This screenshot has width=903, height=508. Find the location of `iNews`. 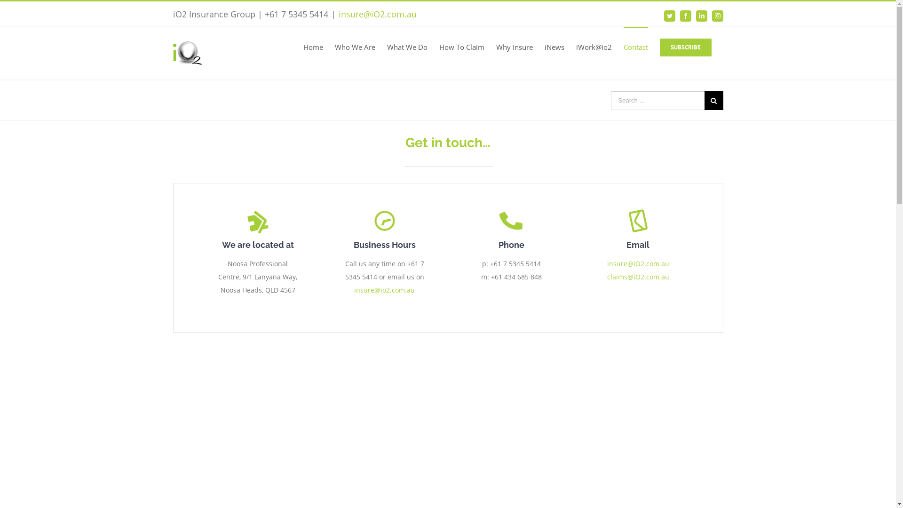

iNews is located at coordinates (554, 47).